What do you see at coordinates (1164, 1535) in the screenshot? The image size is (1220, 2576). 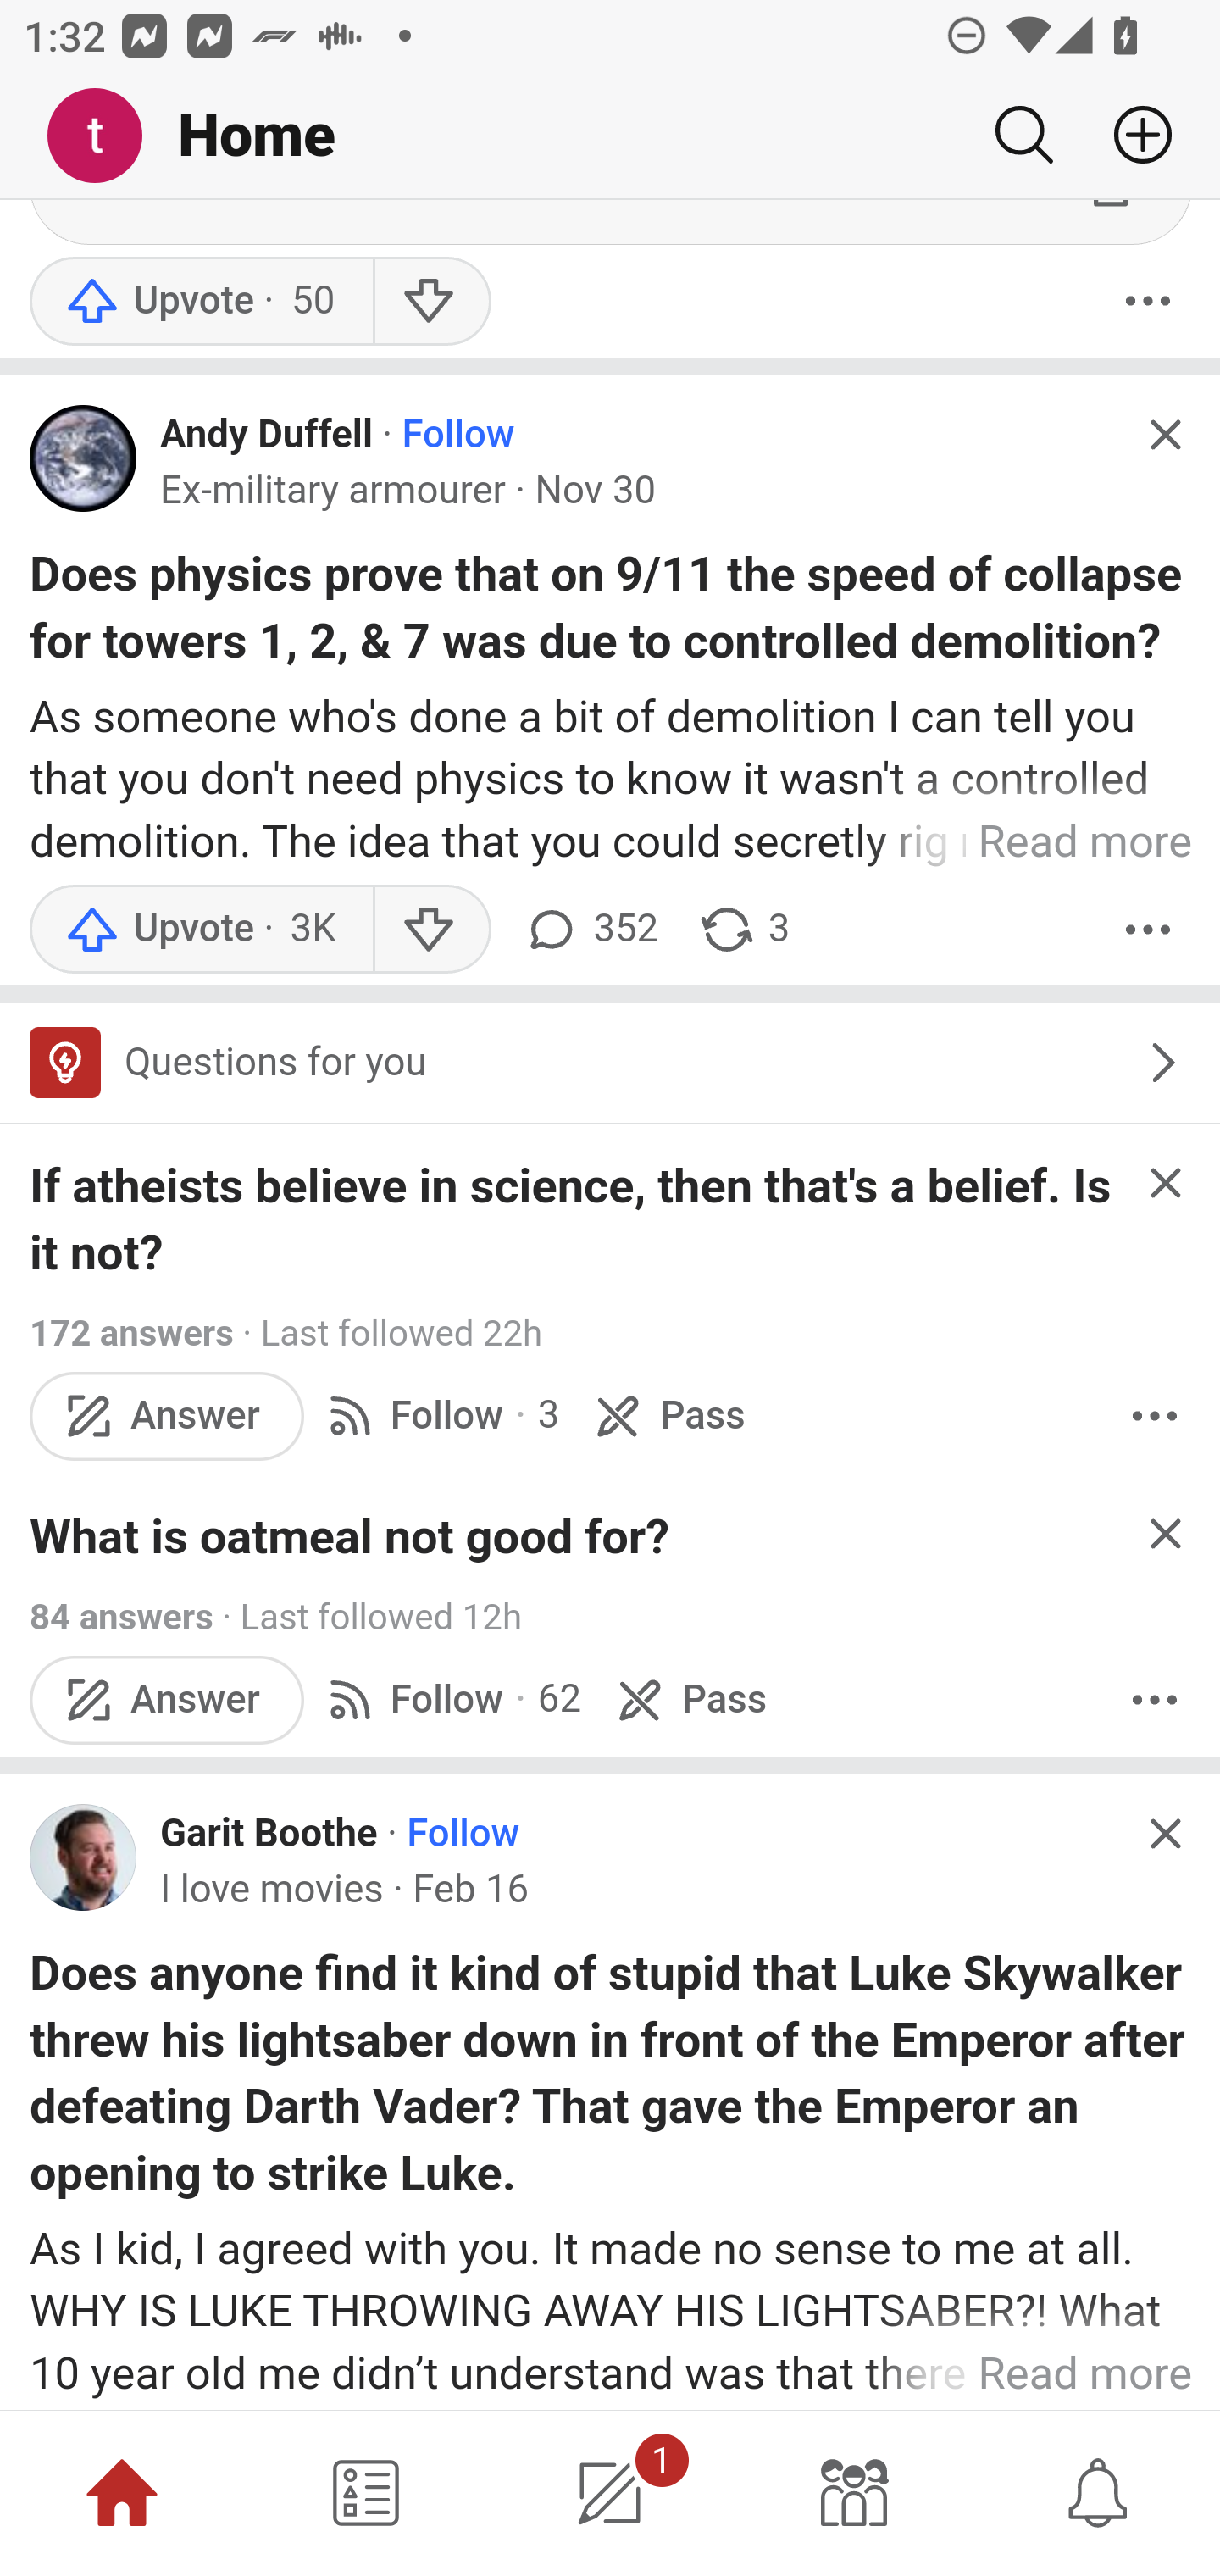 I see `Hide` at bounding box center [1164, 1535].